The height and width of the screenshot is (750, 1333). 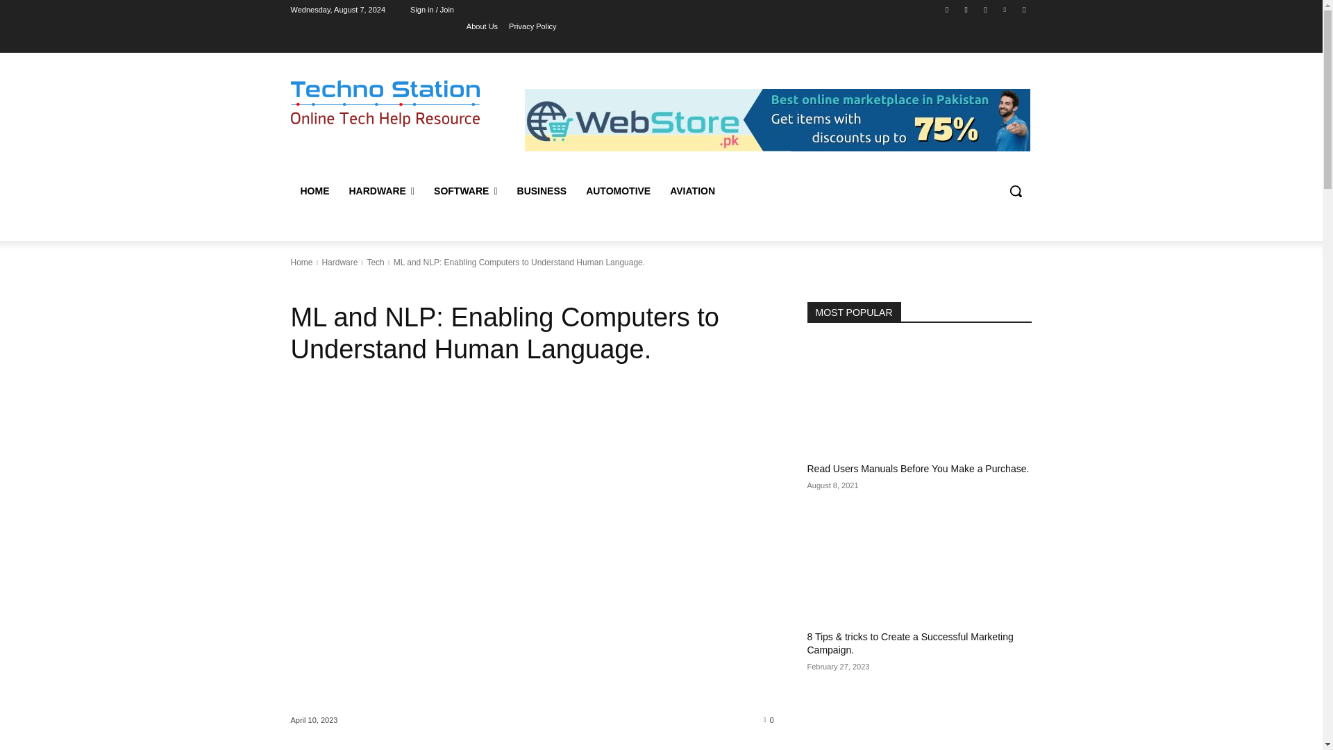 What do you see at coordinates (385, 103) in the screenshot?
I see `Online Tech Help Recource!` at bounding box center [385, 103].